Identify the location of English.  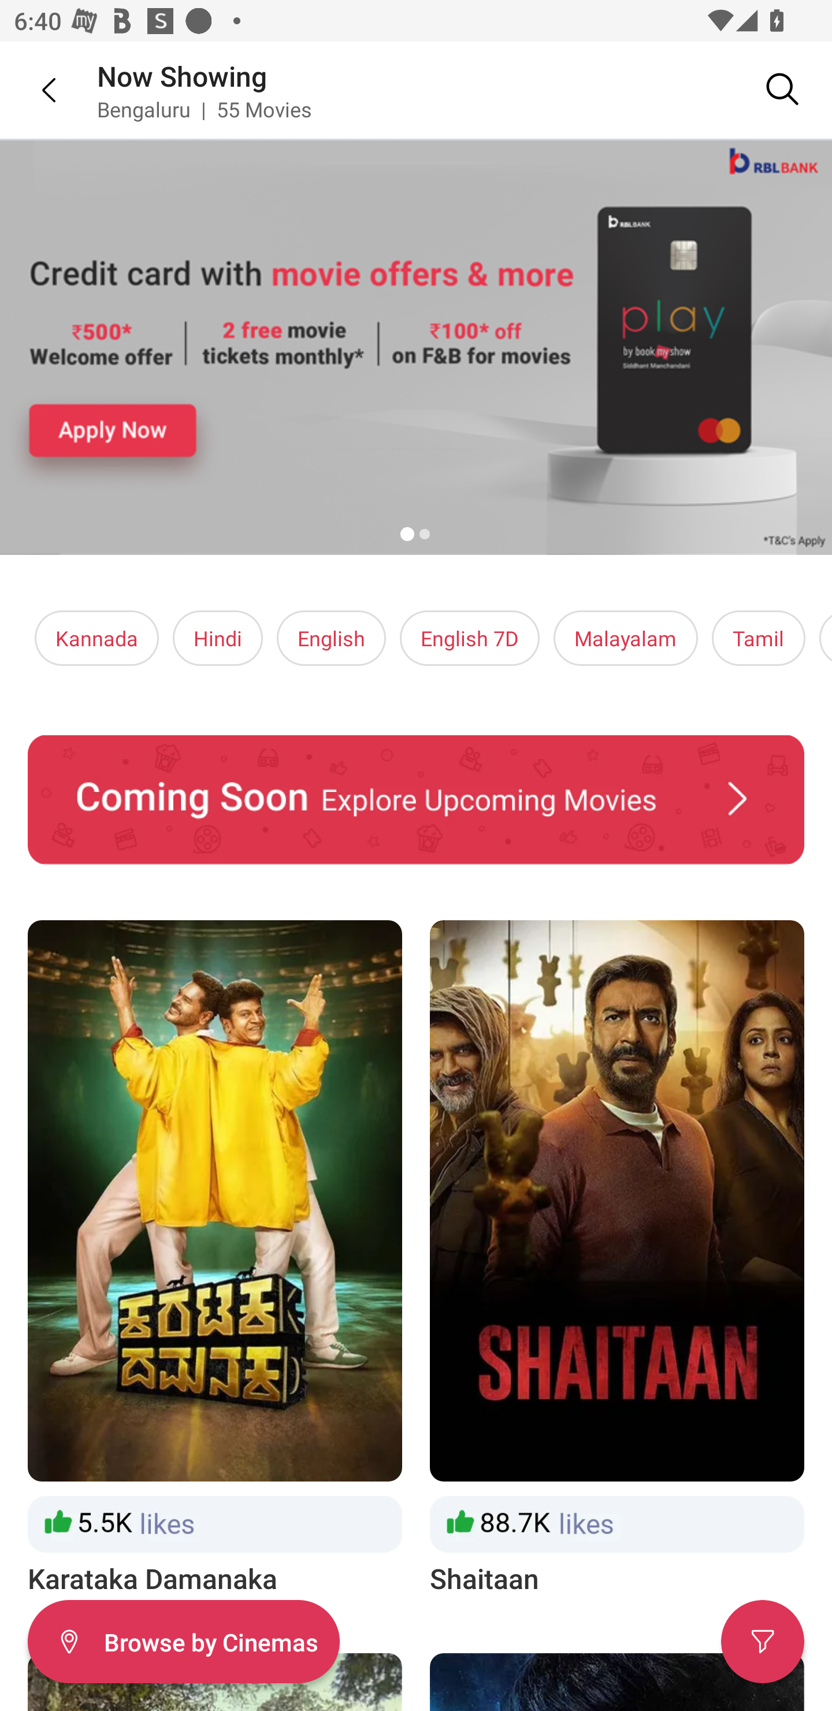
(332, 638).